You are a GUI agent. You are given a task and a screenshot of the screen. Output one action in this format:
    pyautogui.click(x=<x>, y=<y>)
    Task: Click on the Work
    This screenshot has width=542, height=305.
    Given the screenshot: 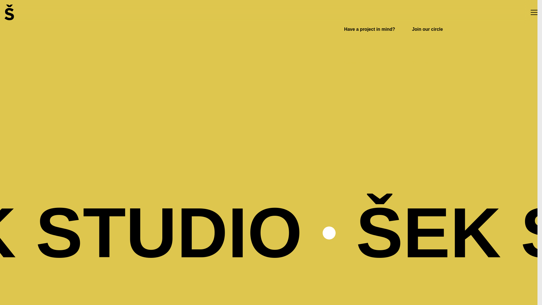 What is the action you would take?
    pyautogui.click(x=62, y=51)
    